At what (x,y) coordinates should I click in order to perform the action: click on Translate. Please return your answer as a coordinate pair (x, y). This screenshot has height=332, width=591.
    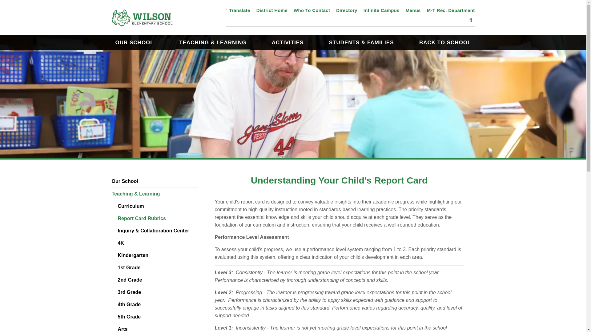
    Looking at the image, I should click on (238, 10).